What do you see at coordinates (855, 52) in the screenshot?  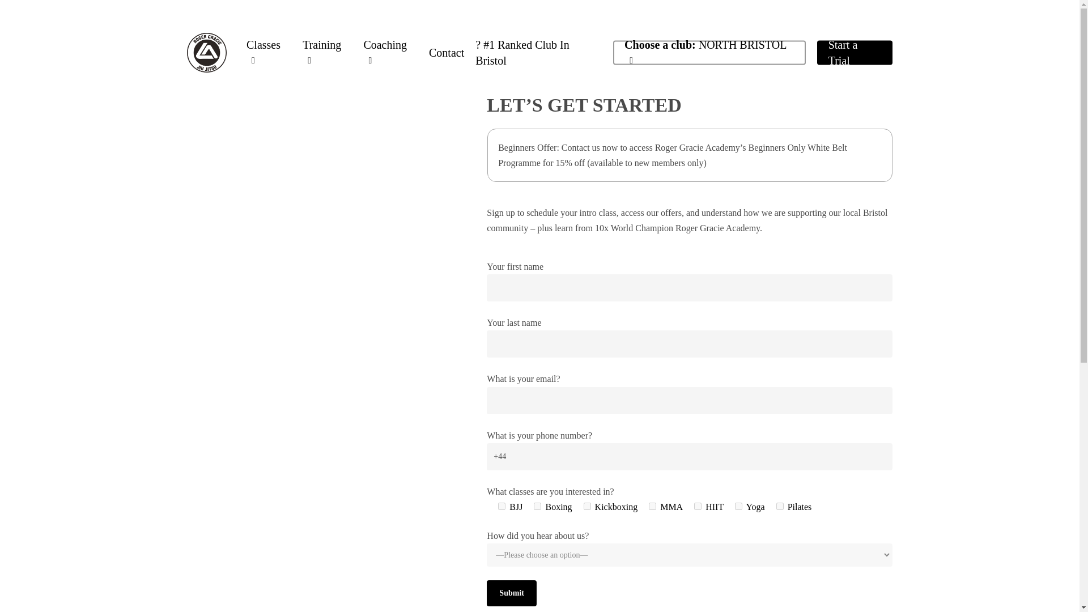 I see `Start a Trial` at bounding box center [855, 52].